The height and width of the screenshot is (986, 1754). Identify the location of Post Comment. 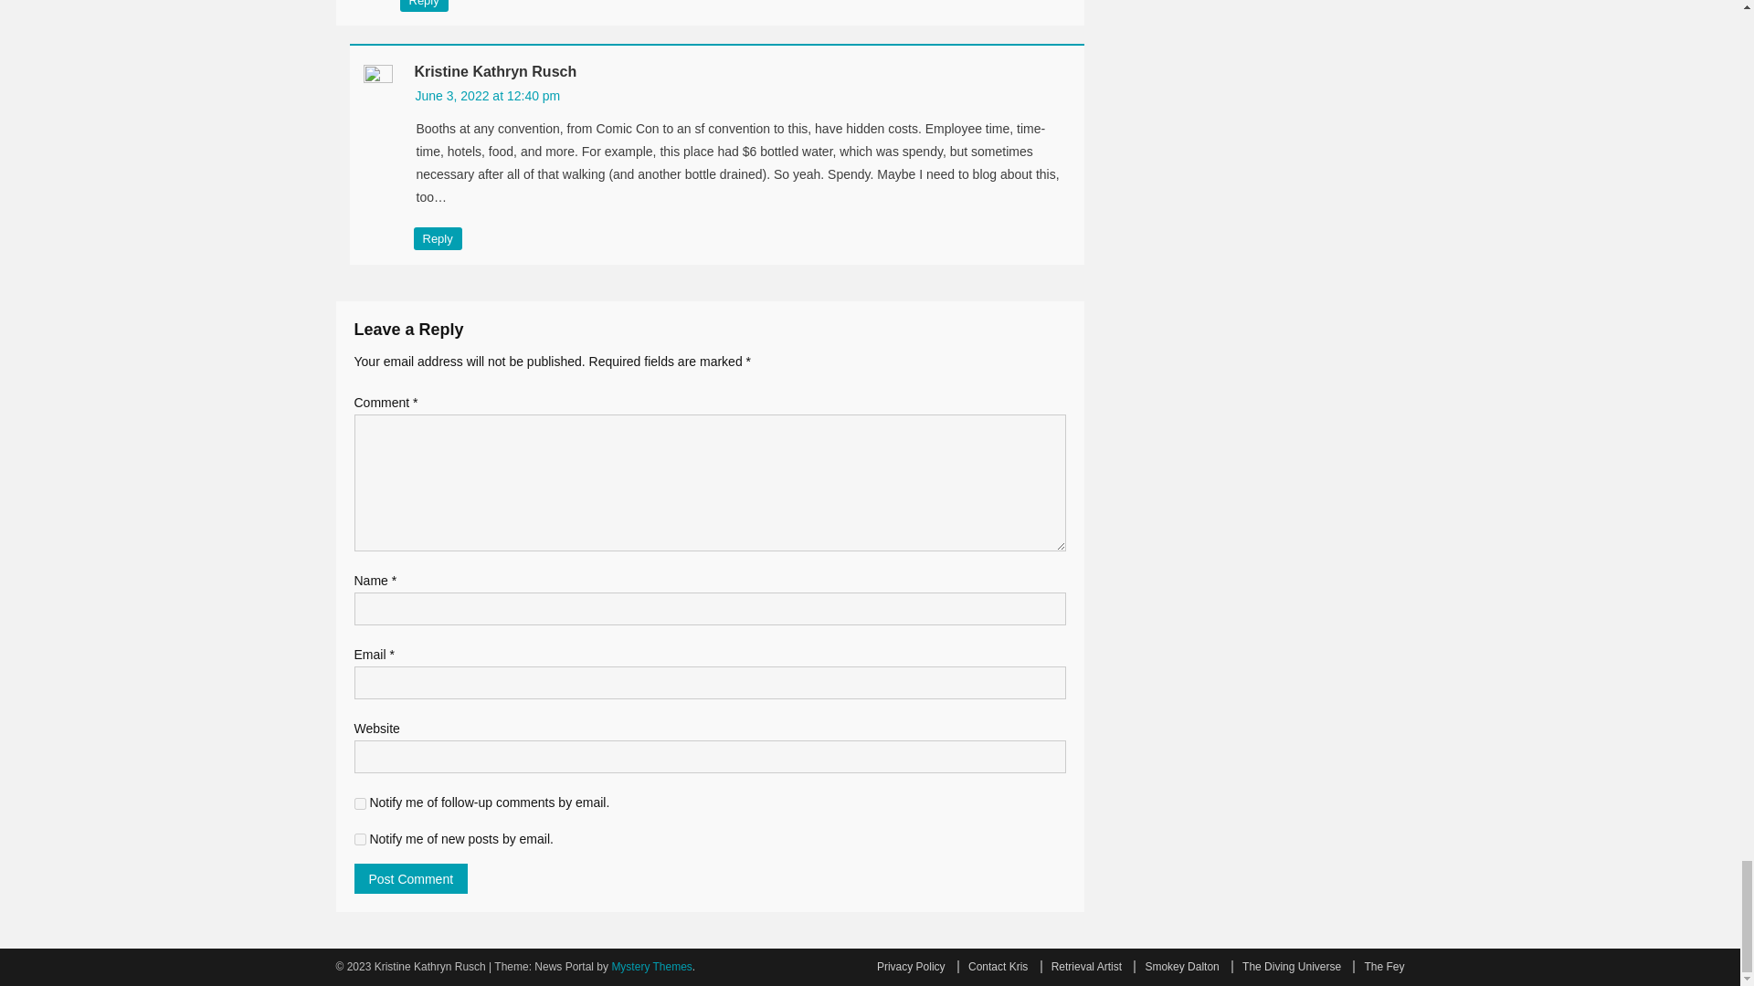
(411, 878).